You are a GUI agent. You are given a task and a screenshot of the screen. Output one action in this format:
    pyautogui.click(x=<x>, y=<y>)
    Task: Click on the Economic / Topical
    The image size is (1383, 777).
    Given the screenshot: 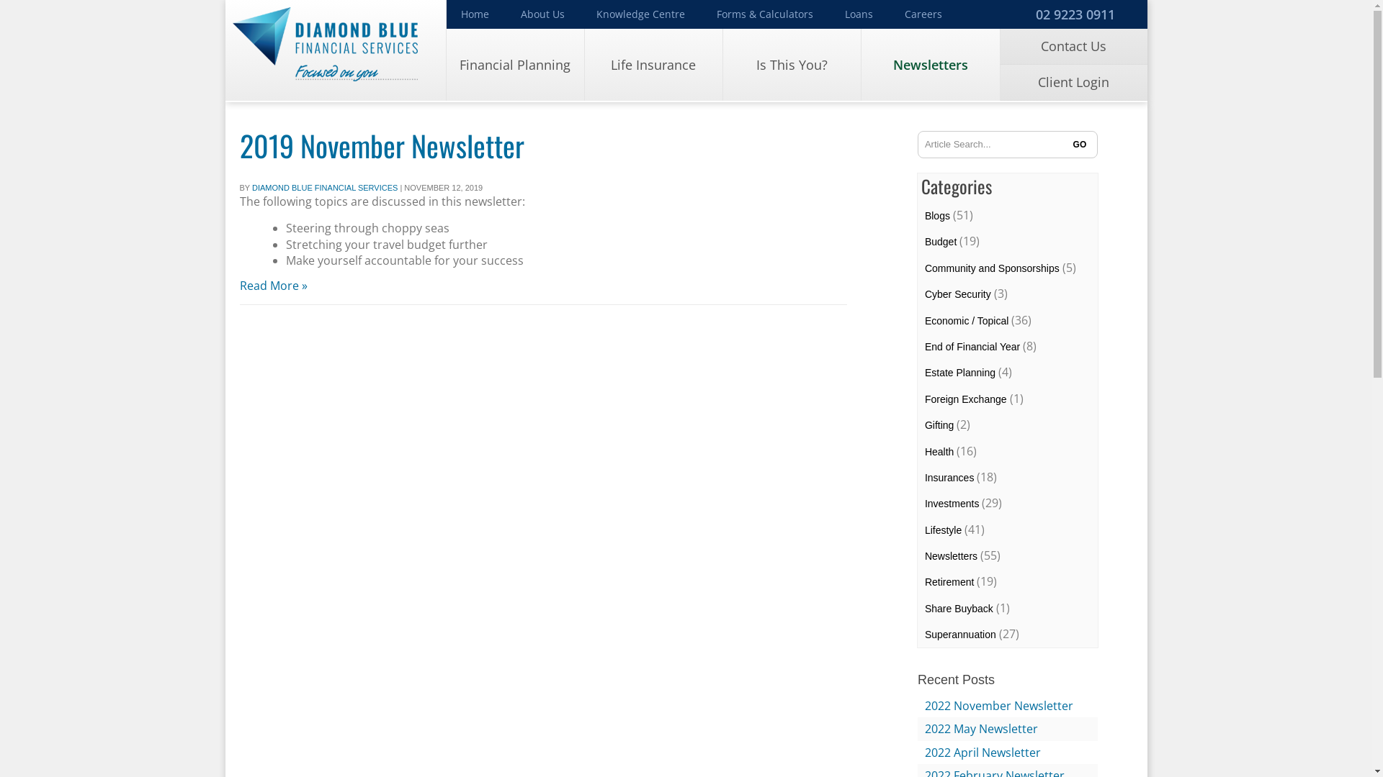 What is the action you would take?
    pyautogui.click(x=967, y=321)
    